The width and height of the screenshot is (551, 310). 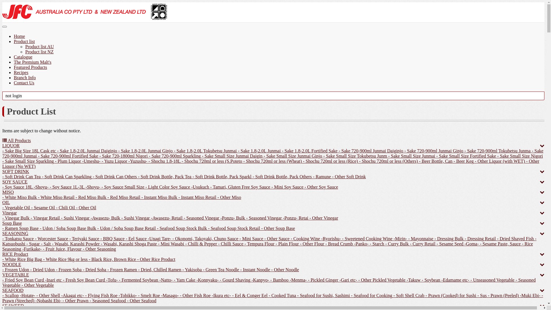 I want to click on - Sesame Seed -Goma-, so click(x=457, y=244).